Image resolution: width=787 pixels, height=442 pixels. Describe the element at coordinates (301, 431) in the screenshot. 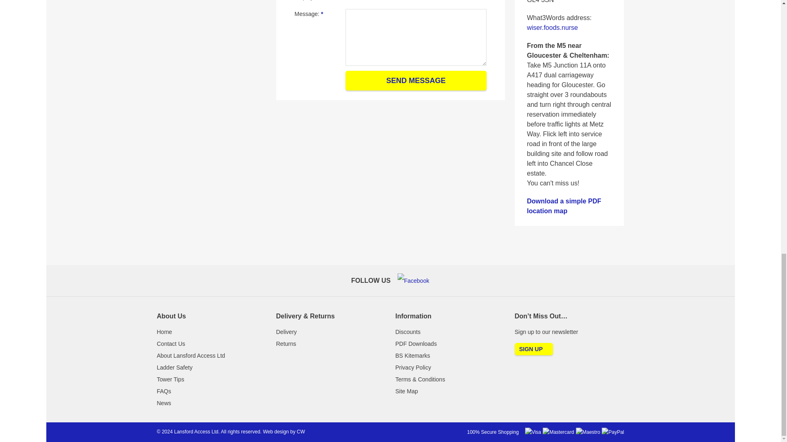

I see `Web Design by Cotswold Web` at that location.